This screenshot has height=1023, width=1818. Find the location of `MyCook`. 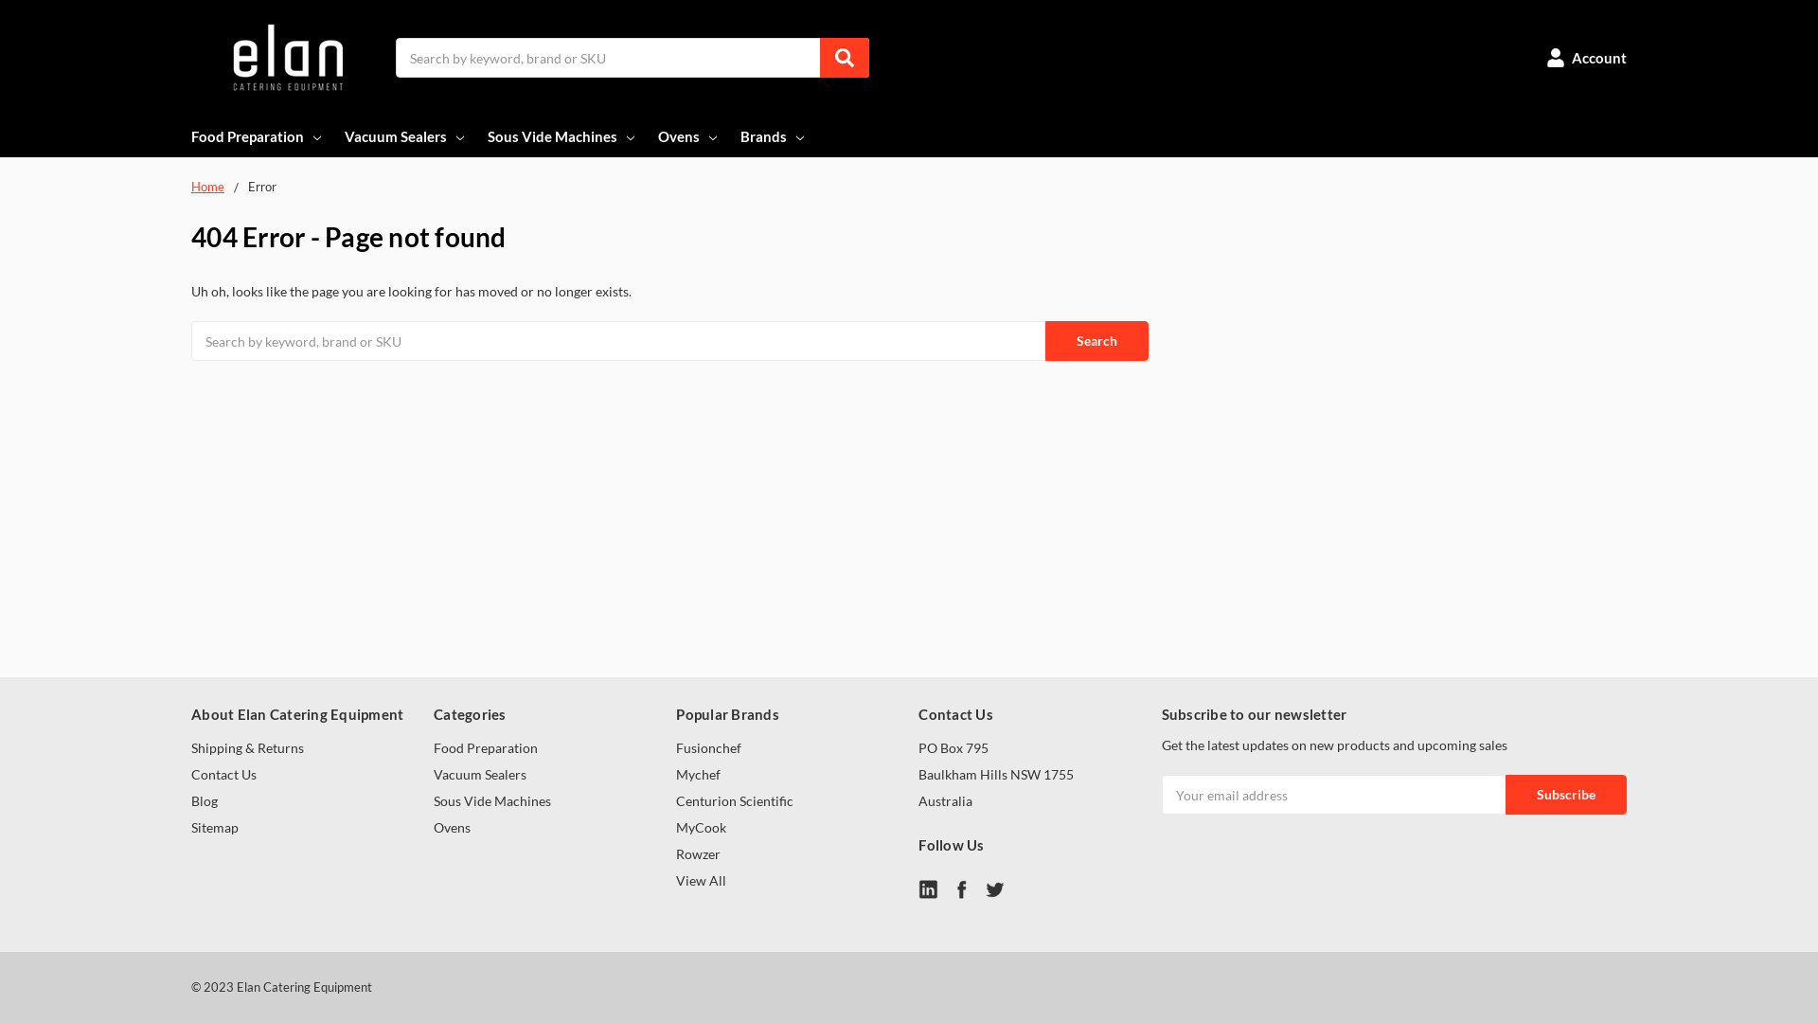

MyCook is located at coordinates (701, 828).